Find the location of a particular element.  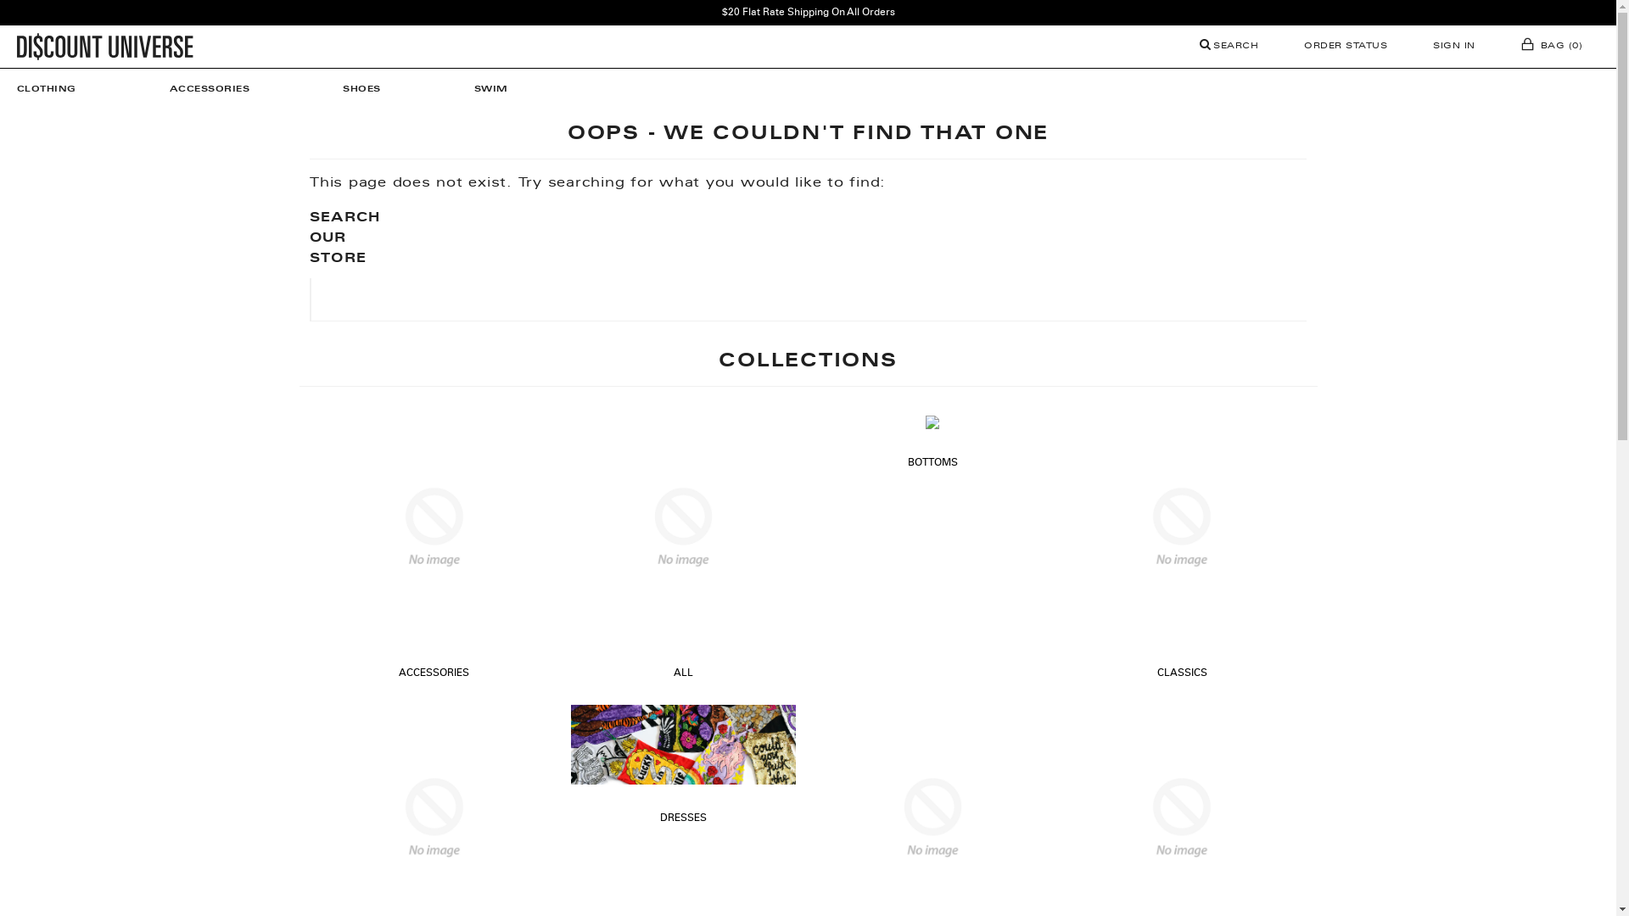

BOTTOMS is located at coordinates (933, 463).